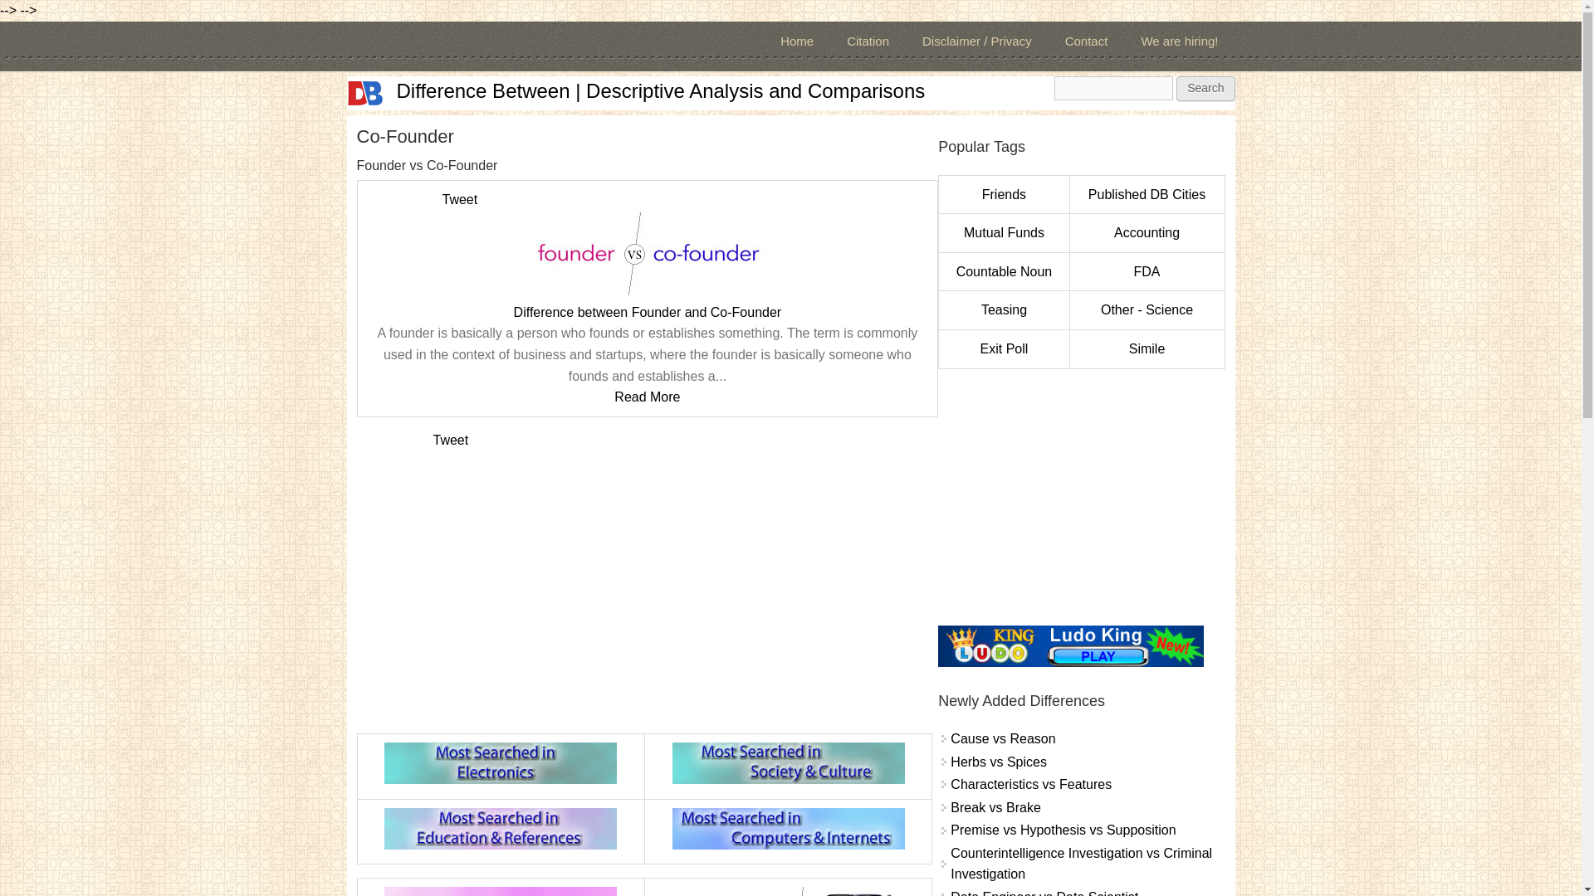 Image resolution: width=1594 pixels, height=896 pixels. What do you see at coordinates (789, 828) in the screenshot?
I see `Most Searched in Computers and Internets` at bounding box center [789, 828].